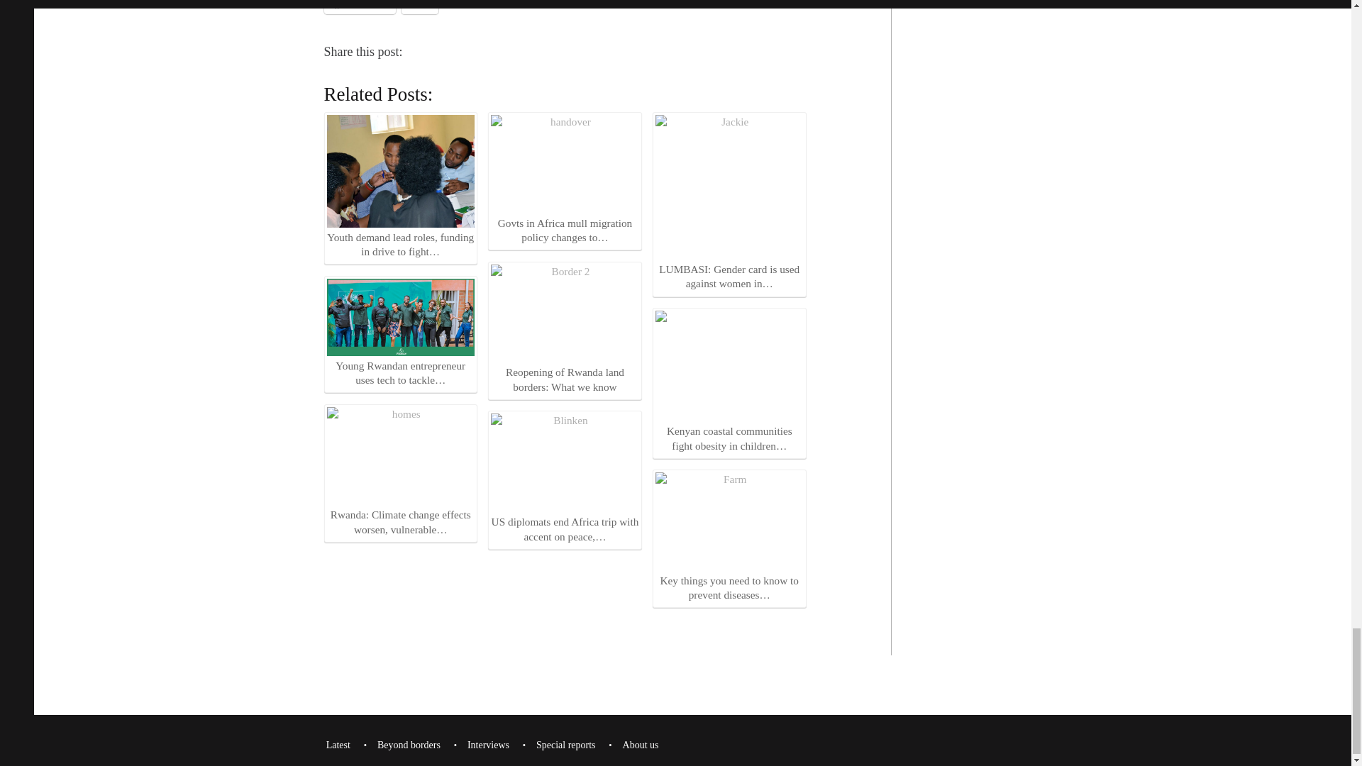  What do you see at coordinates (420, 7) in the screenshot?
I see `X` at bounding box center [420, 7].